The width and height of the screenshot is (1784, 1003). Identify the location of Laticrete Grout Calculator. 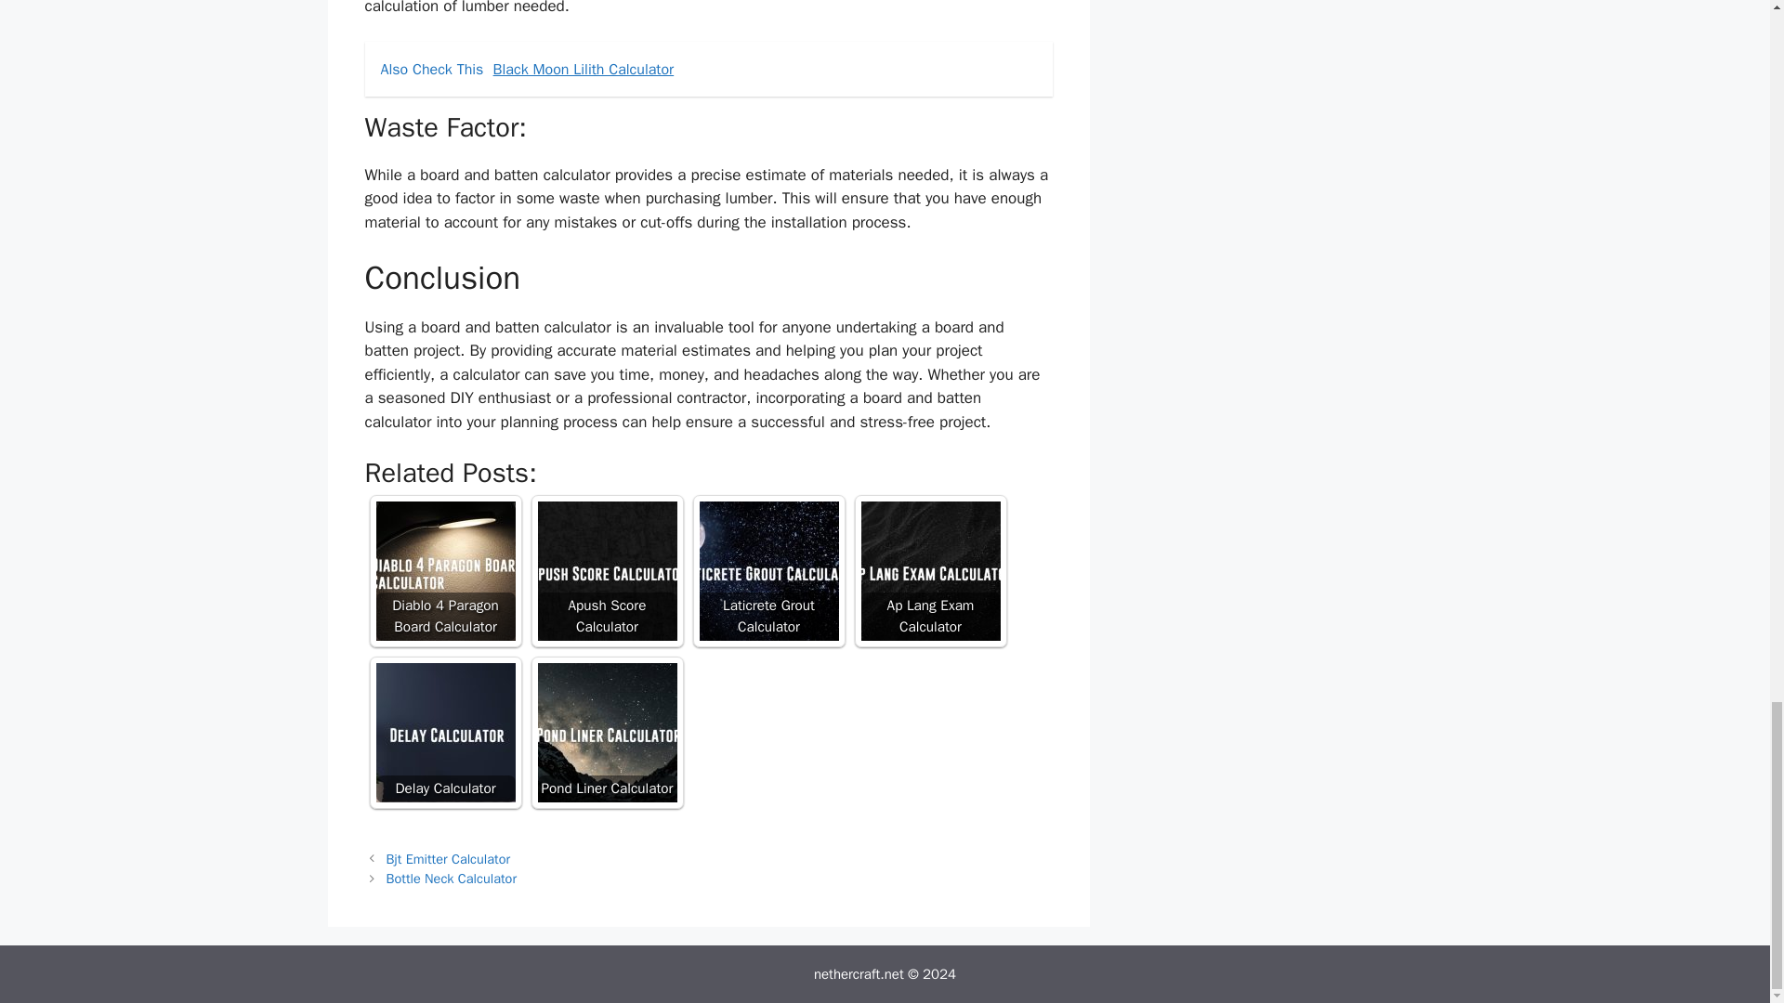
(768, 571).